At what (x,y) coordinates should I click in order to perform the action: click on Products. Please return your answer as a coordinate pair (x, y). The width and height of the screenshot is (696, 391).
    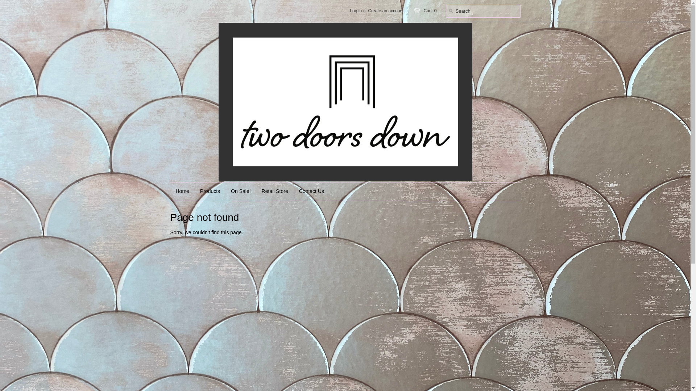
    Looking at the image, I should click on (210, 191).